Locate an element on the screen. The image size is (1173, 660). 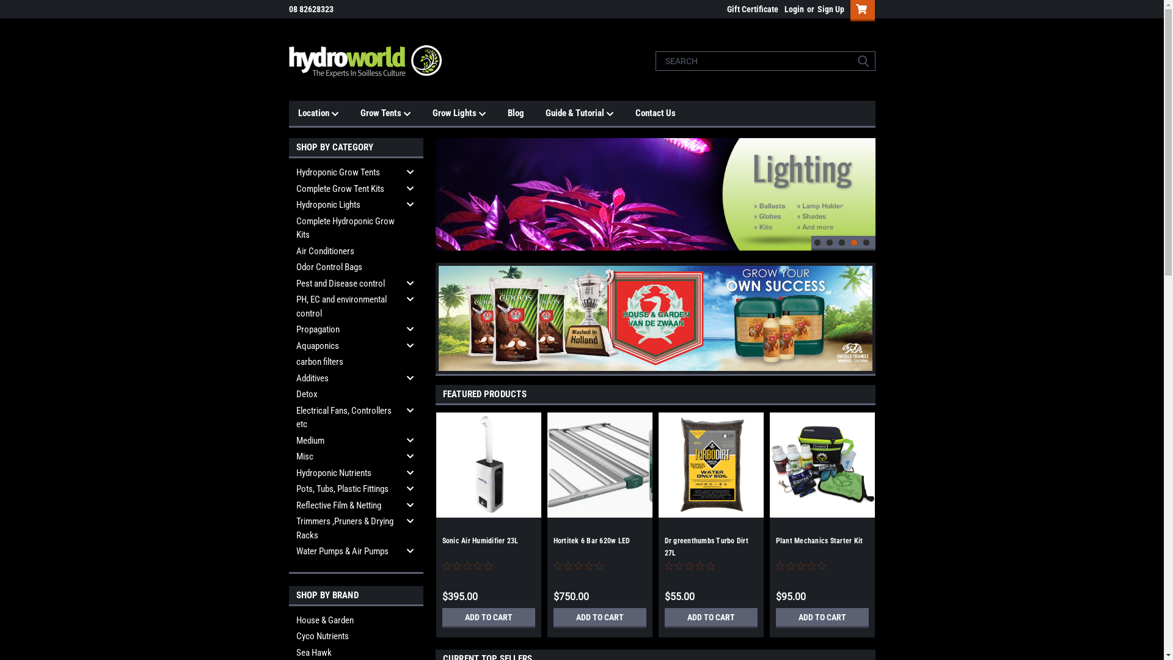
Sonic Air Humidifier 23L is located at coordinates (480, 541).